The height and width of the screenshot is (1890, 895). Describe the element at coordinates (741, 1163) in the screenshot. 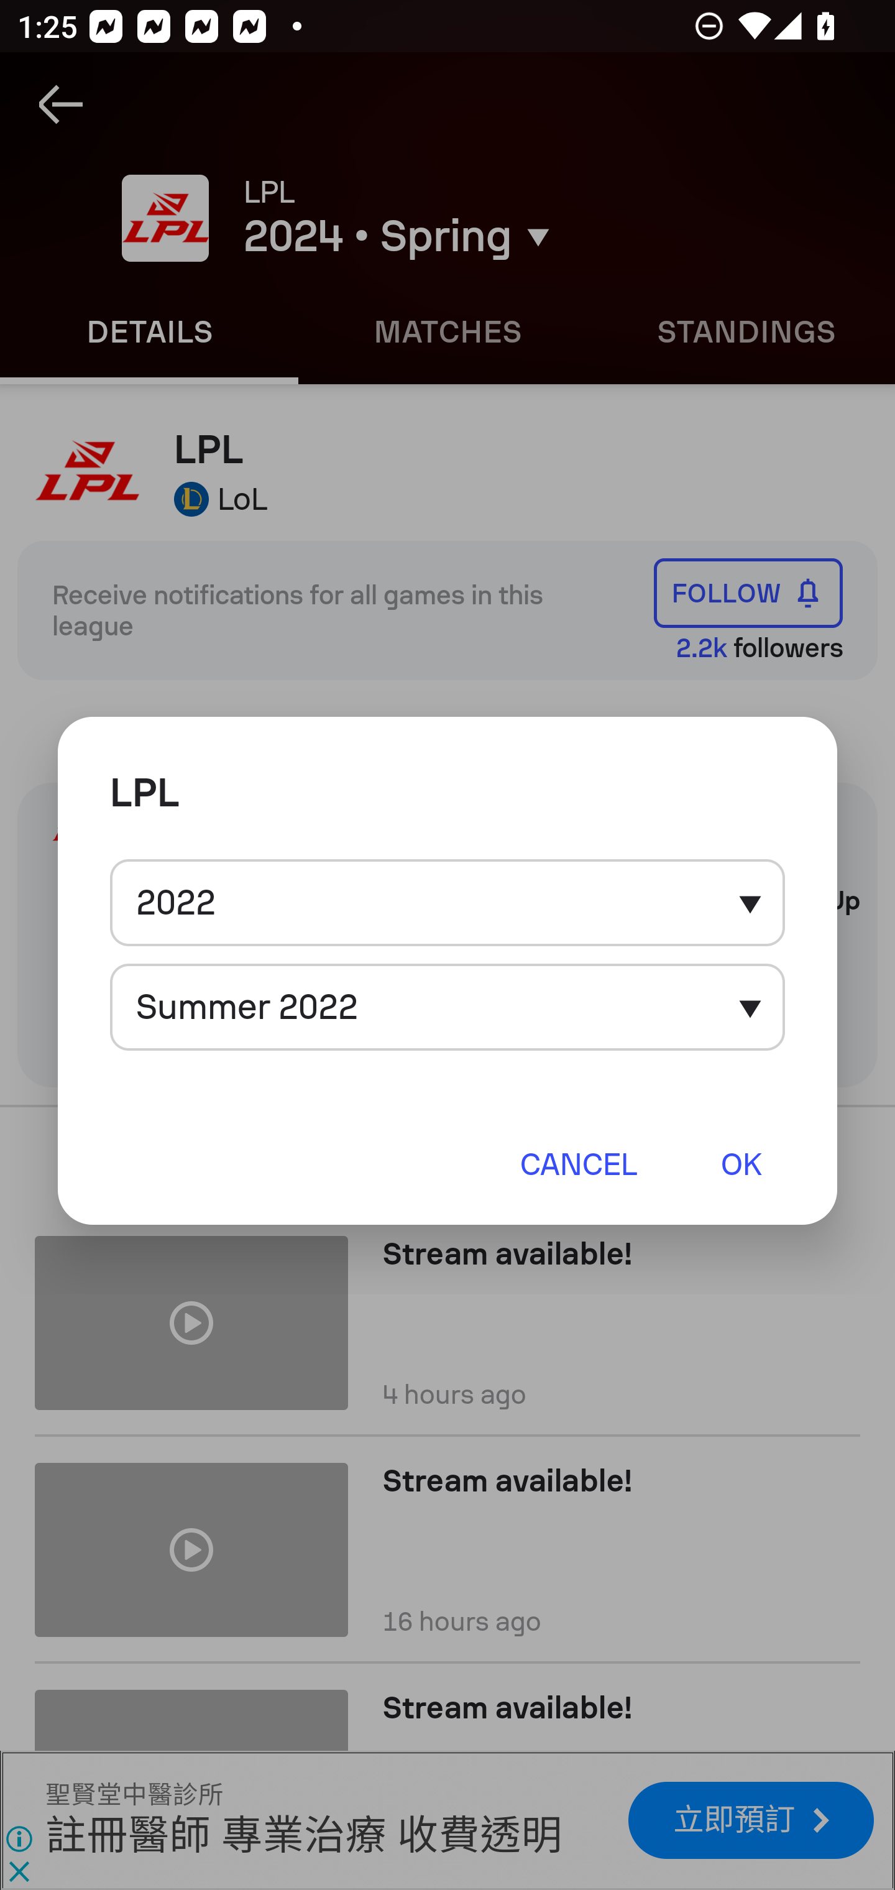

I see `OK` at that location.